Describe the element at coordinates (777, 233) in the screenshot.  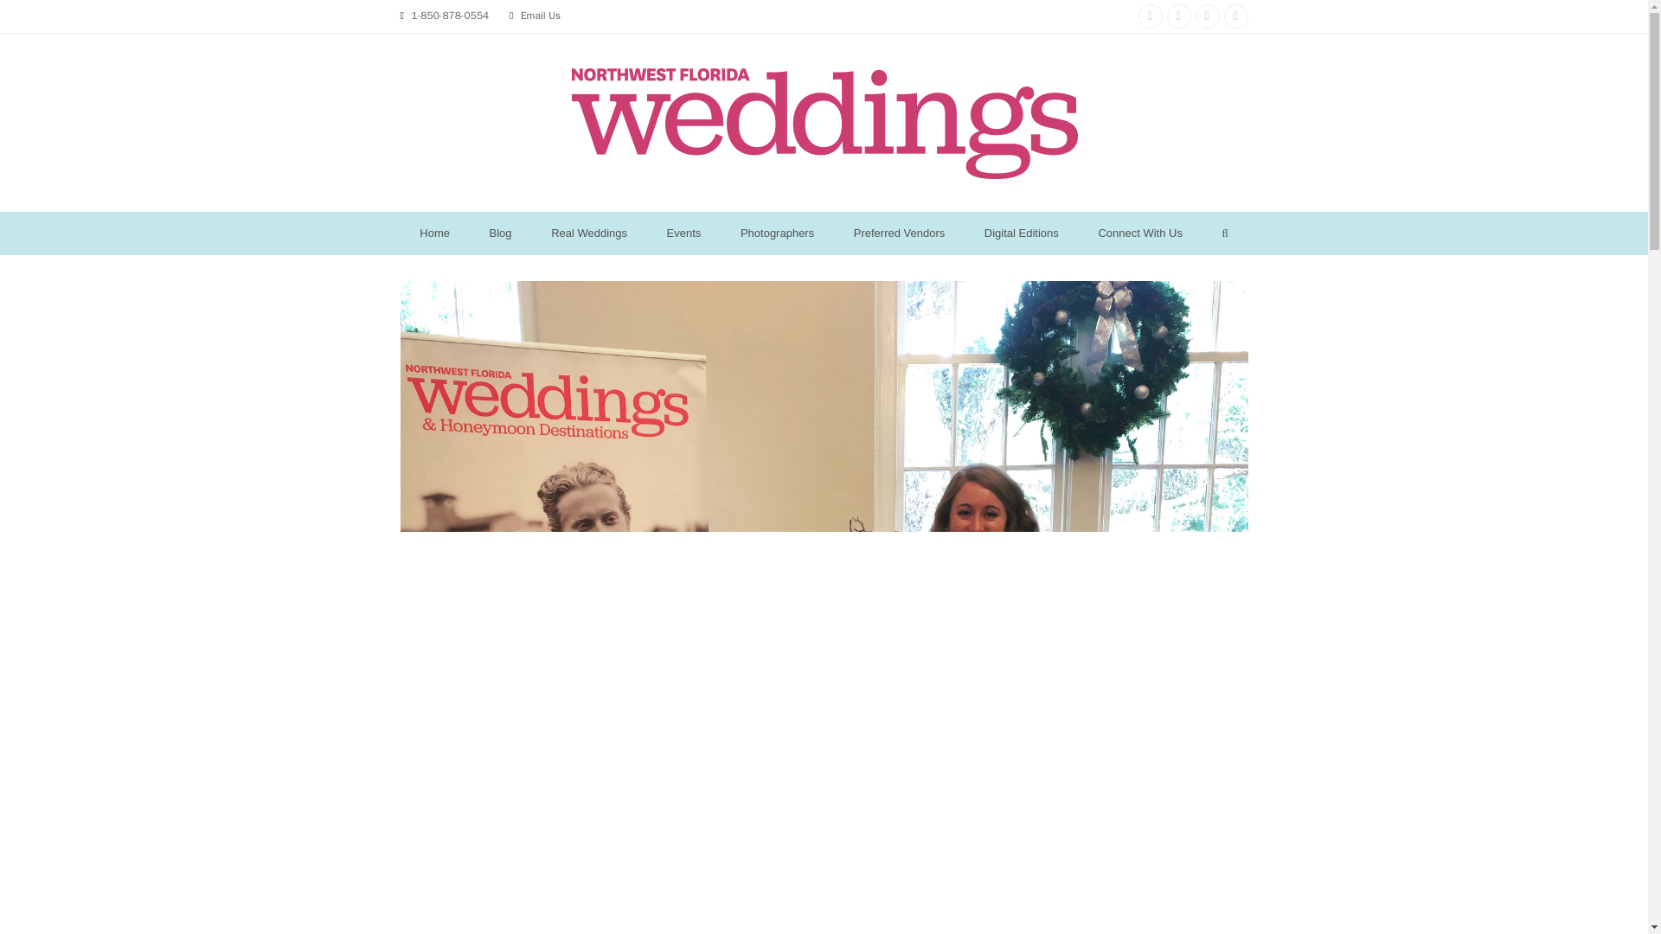
I see `Photographers` at that location.